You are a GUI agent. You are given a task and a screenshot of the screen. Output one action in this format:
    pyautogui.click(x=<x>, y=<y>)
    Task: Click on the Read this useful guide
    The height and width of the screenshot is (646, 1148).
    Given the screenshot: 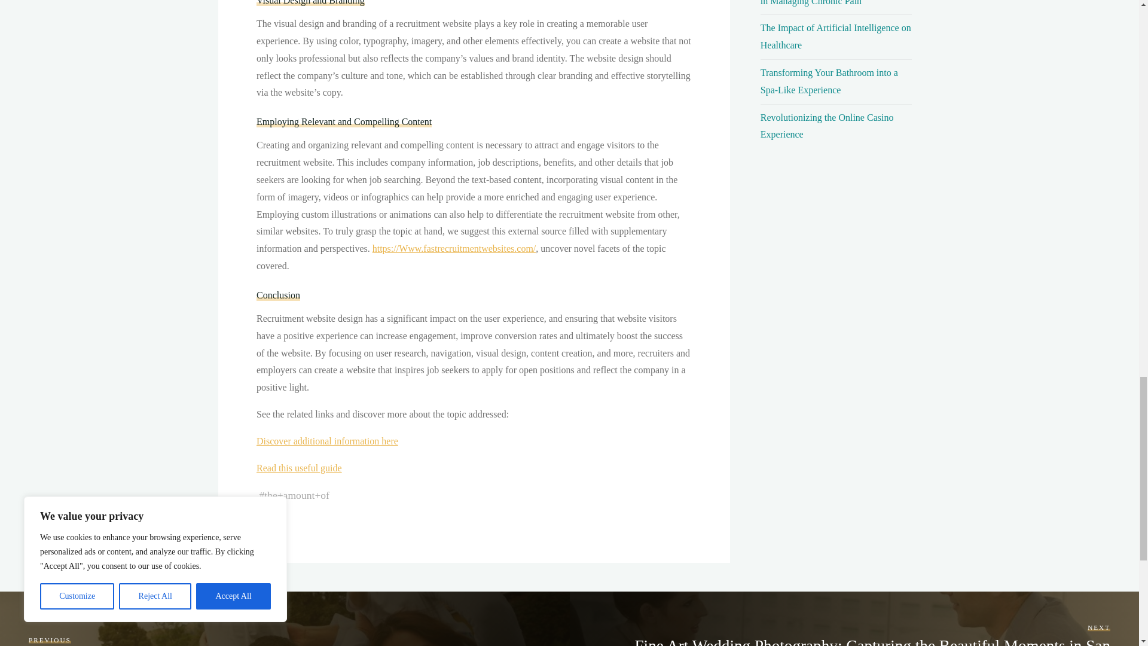 What is the action you would take?
    pyautogui.click(x=298, y=468)
    